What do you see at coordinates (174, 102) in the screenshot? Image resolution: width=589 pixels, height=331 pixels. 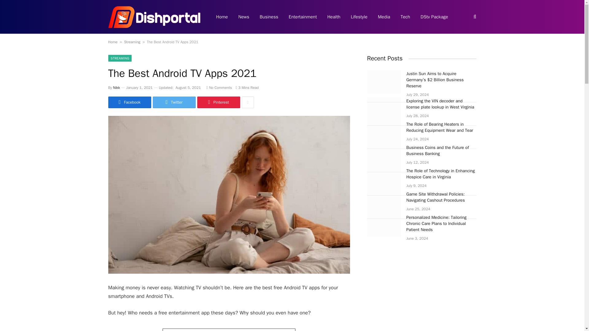 I see `Twitter` at bounding box center [174, 102].